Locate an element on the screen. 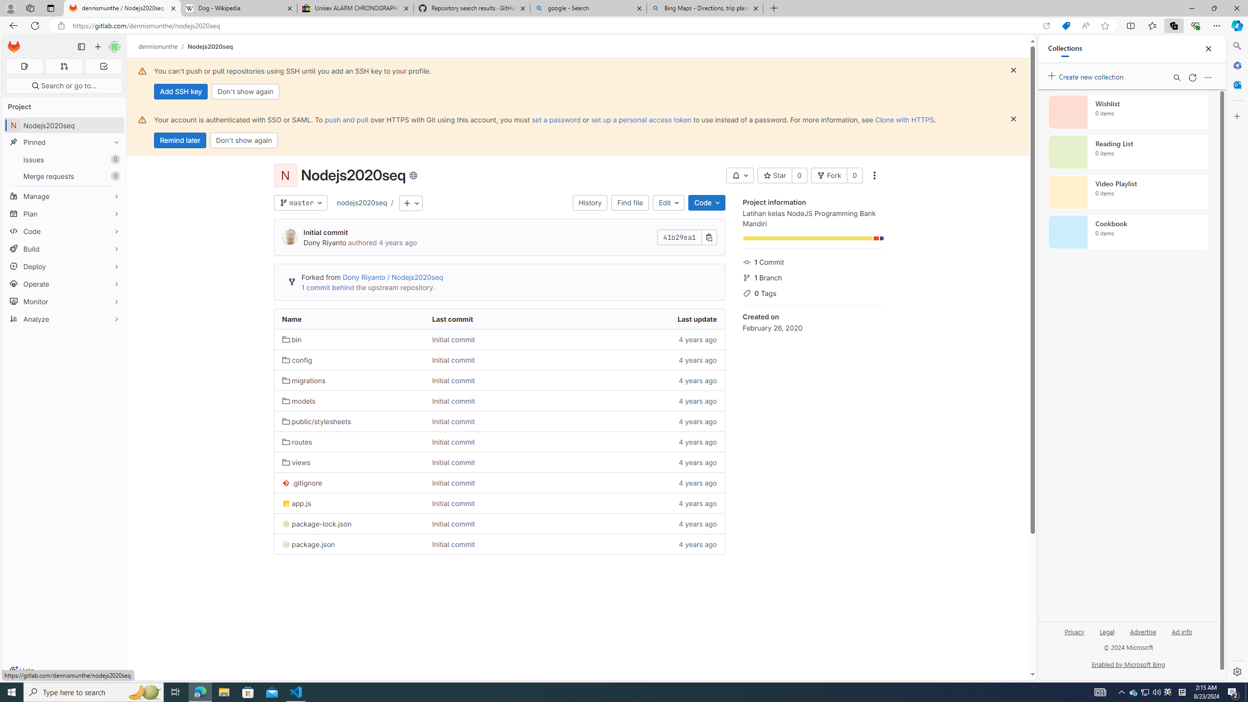 This screenshot has height=702, width=1248. Issues 0 is located at coordinates (64, 160).